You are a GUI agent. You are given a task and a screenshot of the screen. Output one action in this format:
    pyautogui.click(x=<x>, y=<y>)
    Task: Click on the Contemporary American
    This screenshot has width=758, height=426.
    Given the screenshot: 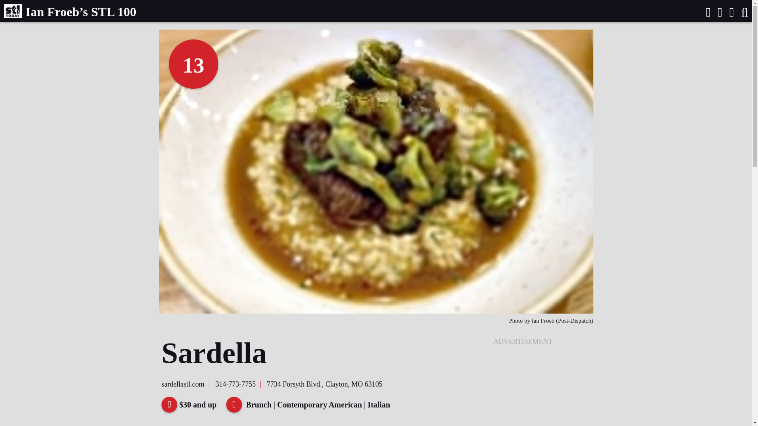 What is the action you would take?
    pyautogui.click(x=320, y=405)
    